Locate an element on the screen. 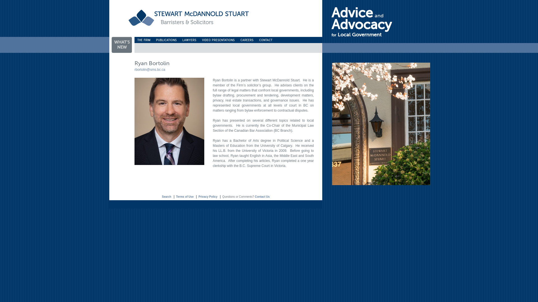  LAWYERS is located at coordinates (189, 40).